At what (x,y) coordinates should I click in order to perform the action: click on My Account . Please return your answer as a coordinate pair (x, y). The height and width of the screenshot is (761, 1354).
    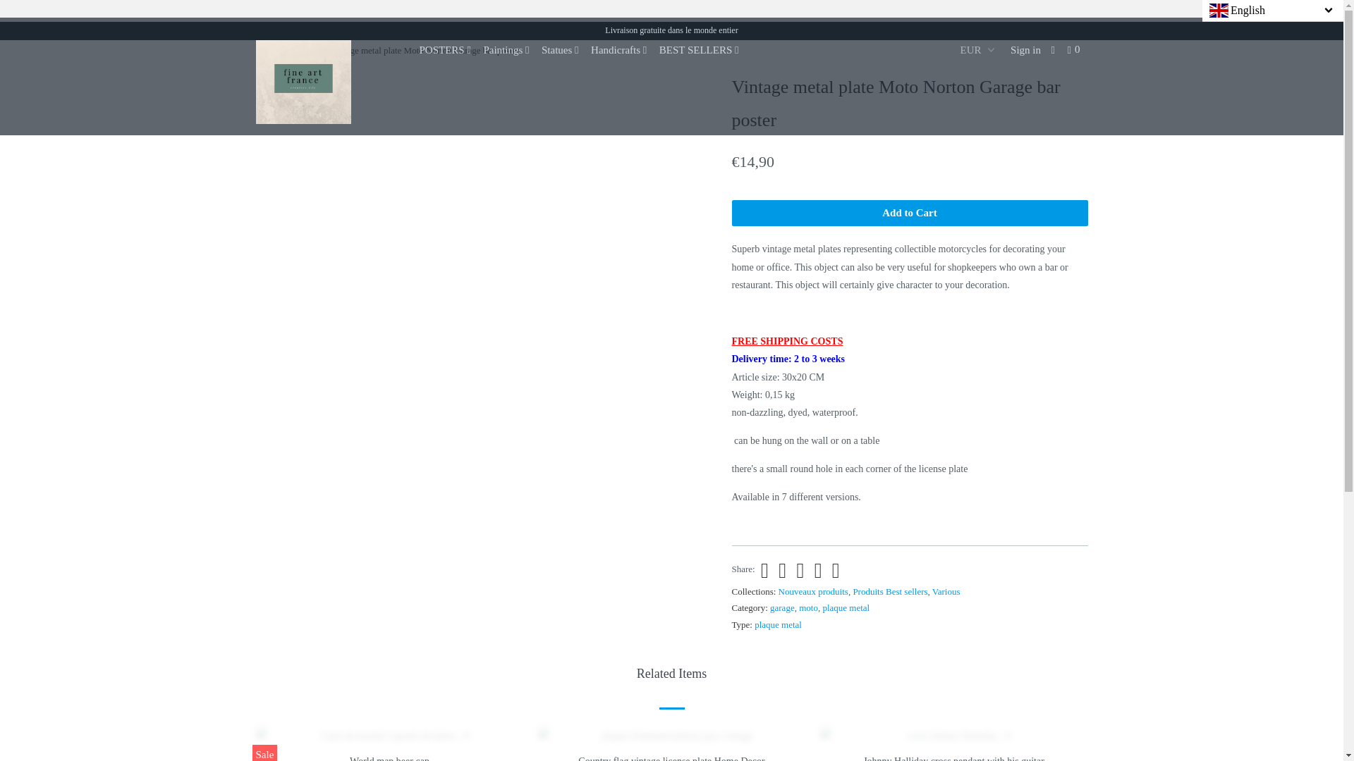
    Looking at the image, I should click on (1025, 50).